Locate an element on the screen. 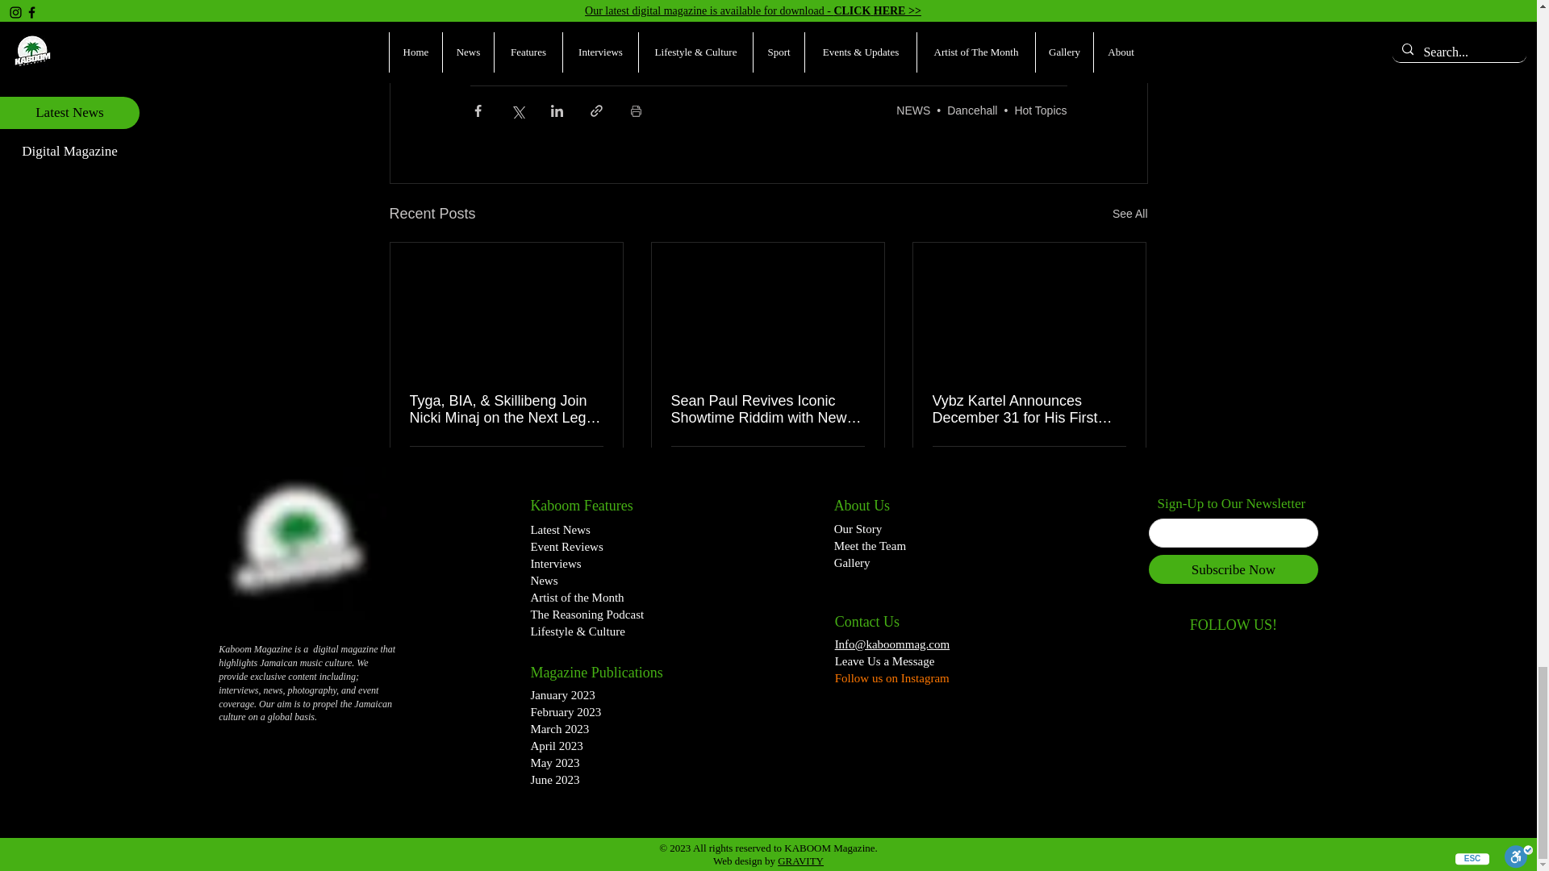  See All is located at coordinates (1129, 213).